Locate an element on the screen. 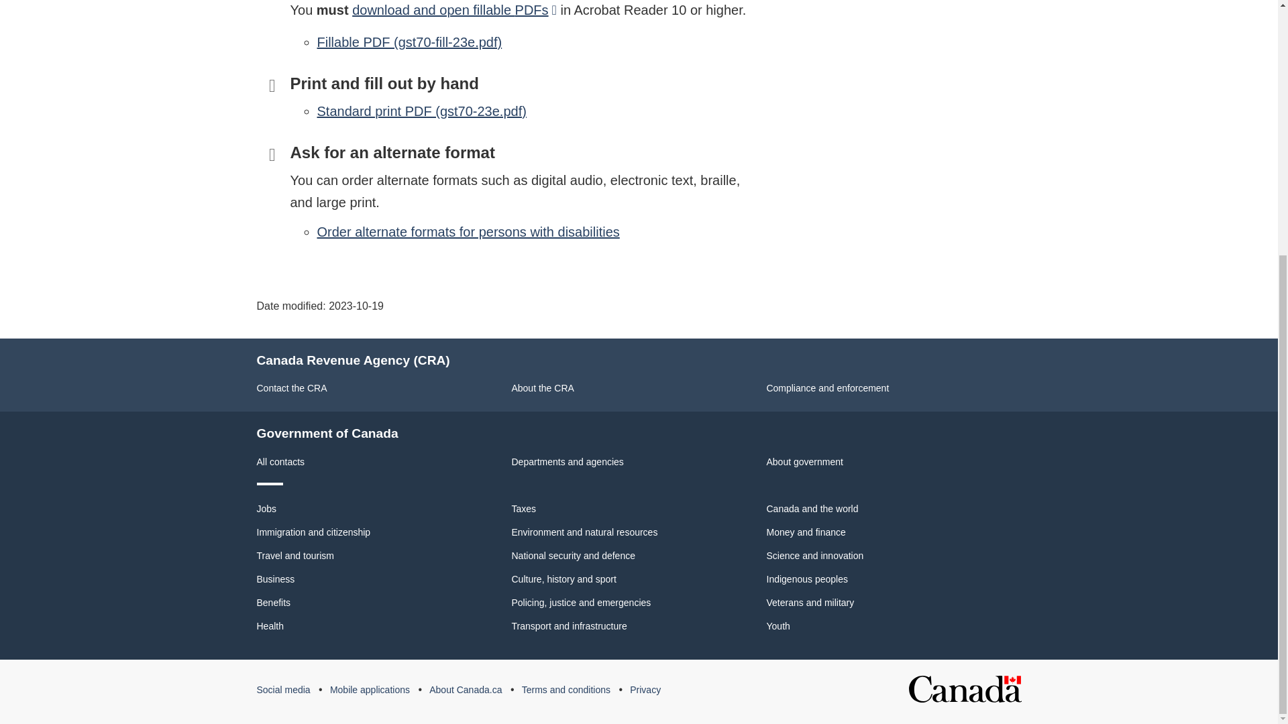 This screenshot has height=724, width=1288. All contacts is located at coordinates (280, 461).